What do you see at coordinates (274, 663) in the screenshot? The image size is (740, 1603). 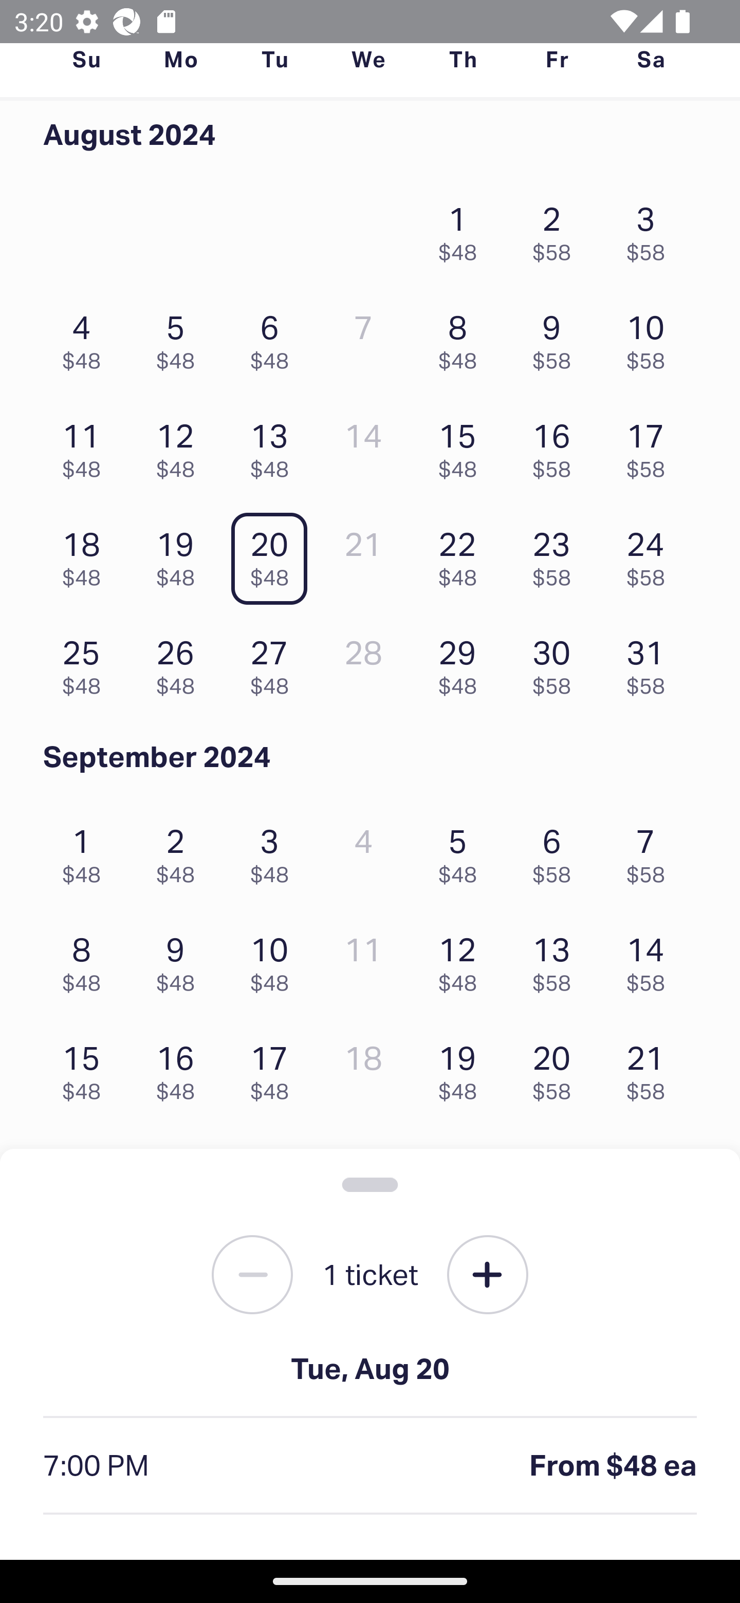 I see `27 $48` at bounding box center [274, 663].